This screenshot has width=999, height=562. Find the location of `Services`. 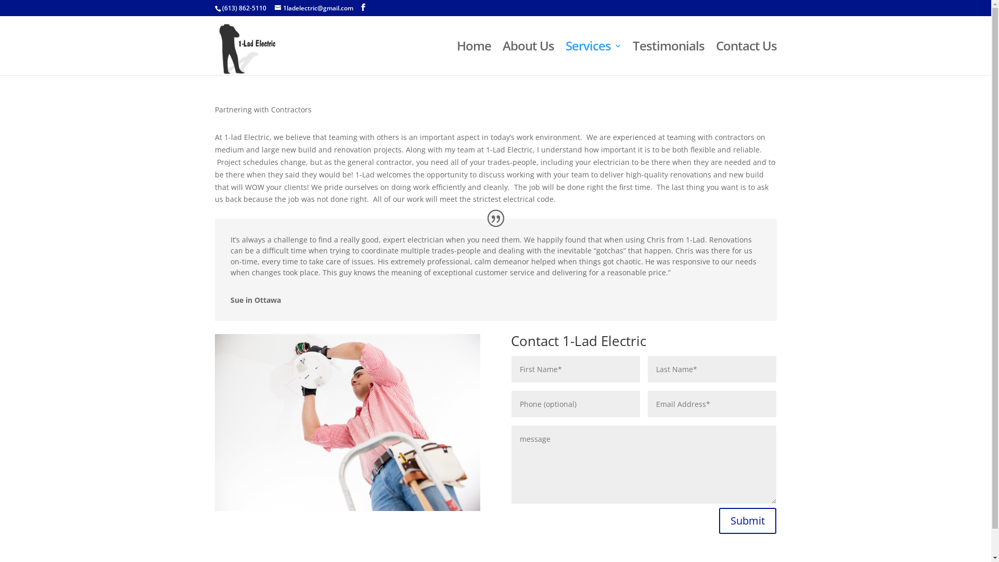

Services is located at coordinates (593, 59).